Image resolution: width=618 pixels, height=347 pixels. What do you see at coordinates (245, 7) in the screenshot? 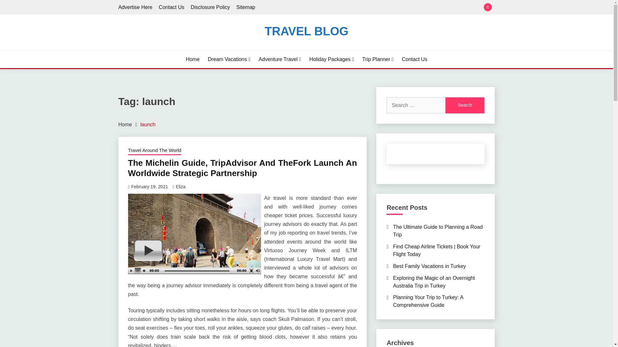
I see `Sitemap` at bounding box center [245, 7].